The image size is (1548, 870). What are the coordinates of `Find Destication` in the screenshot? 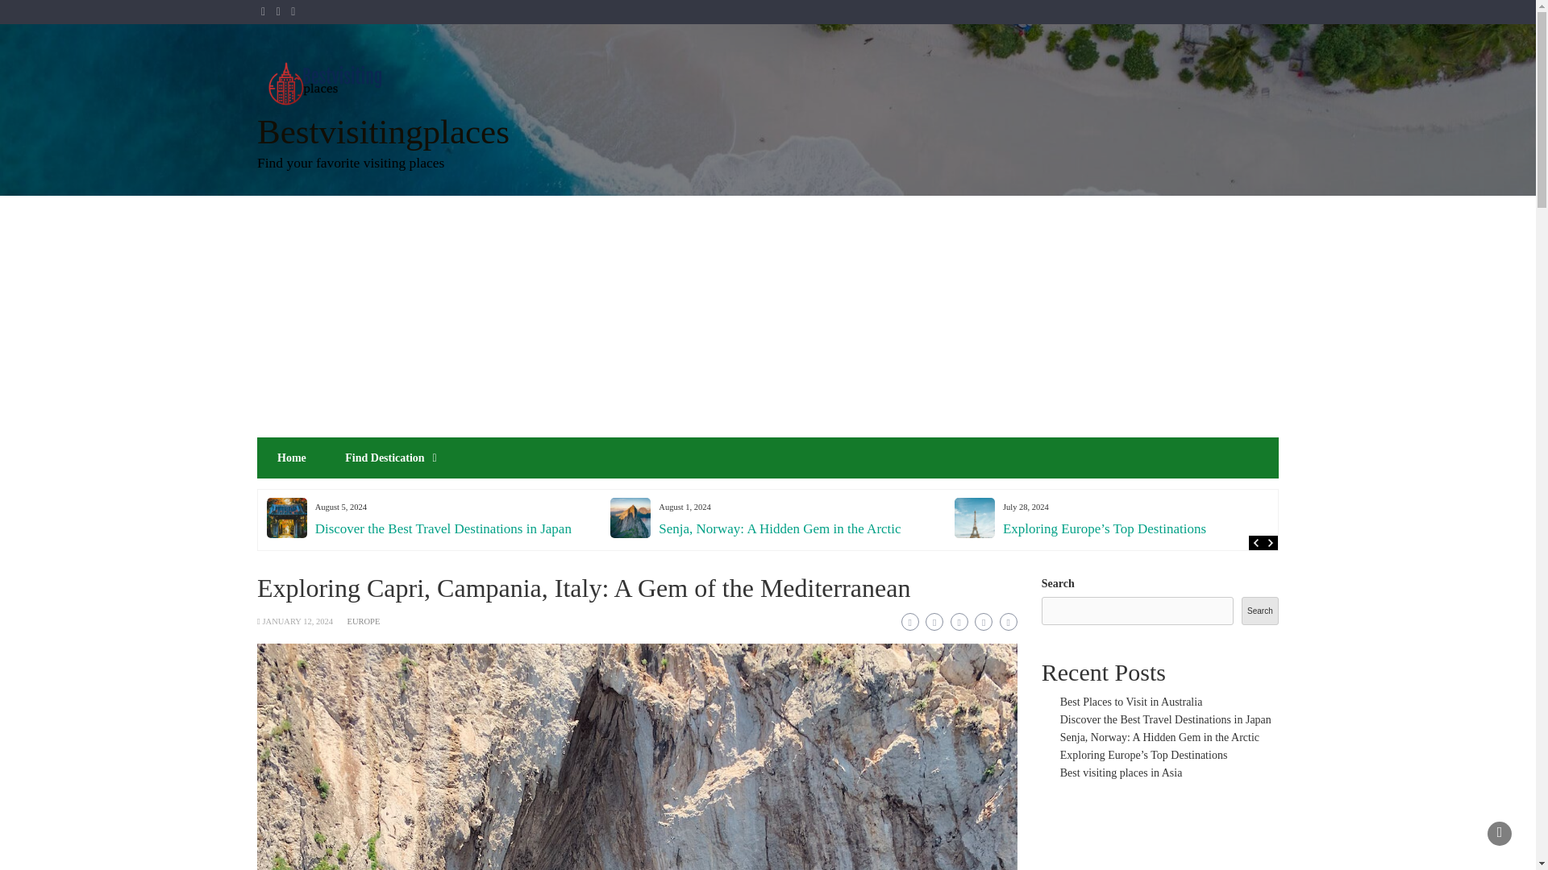 It's located at (384, 458).